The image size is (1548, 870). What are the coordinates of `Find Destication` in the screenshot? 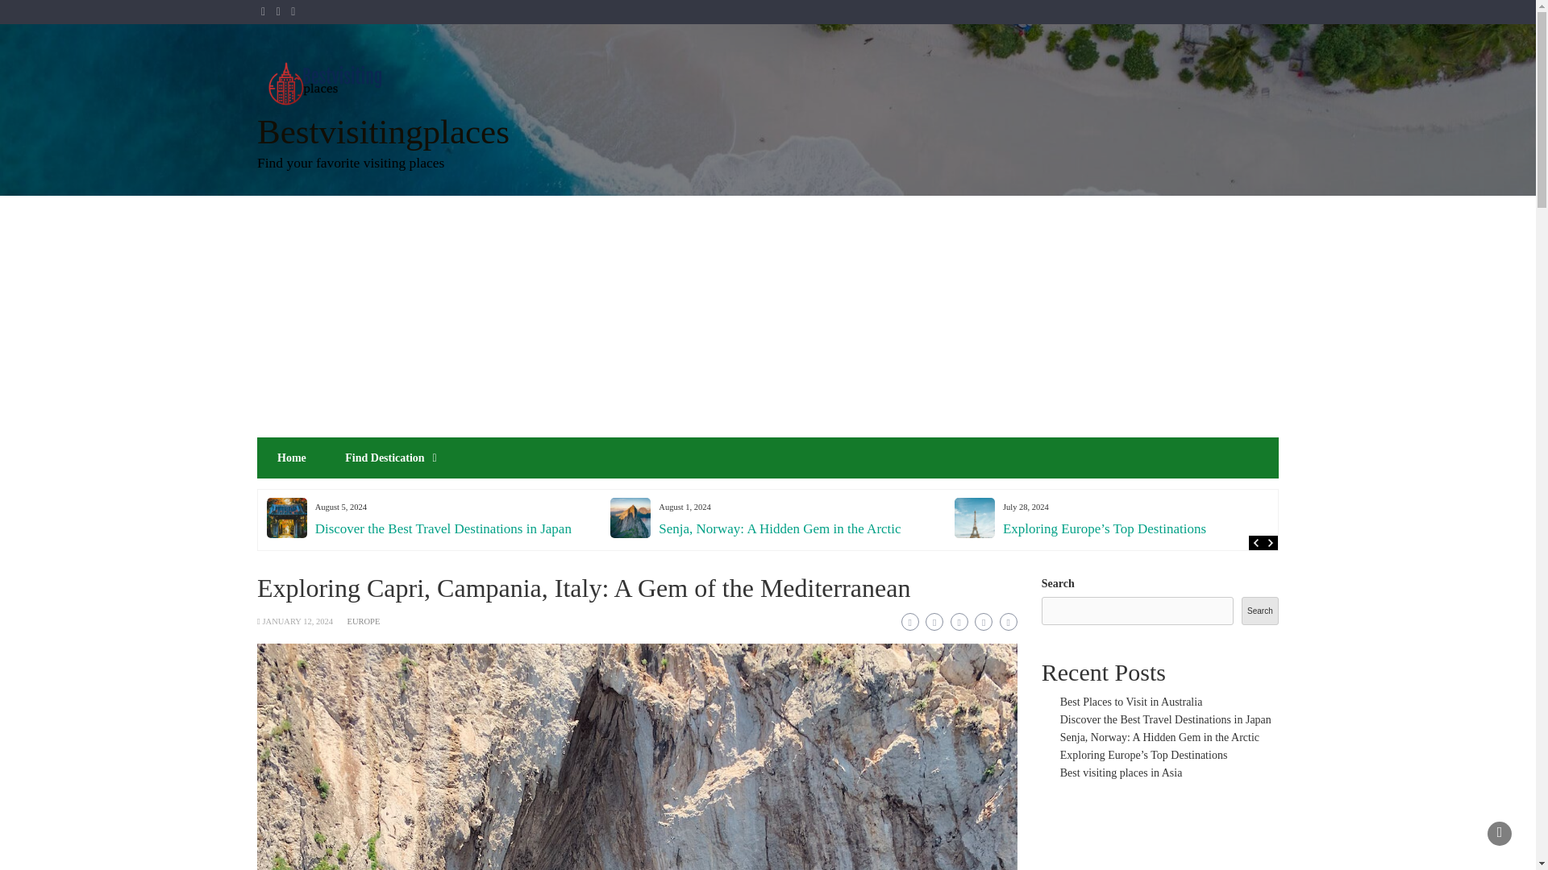 It's located at (384, 458).